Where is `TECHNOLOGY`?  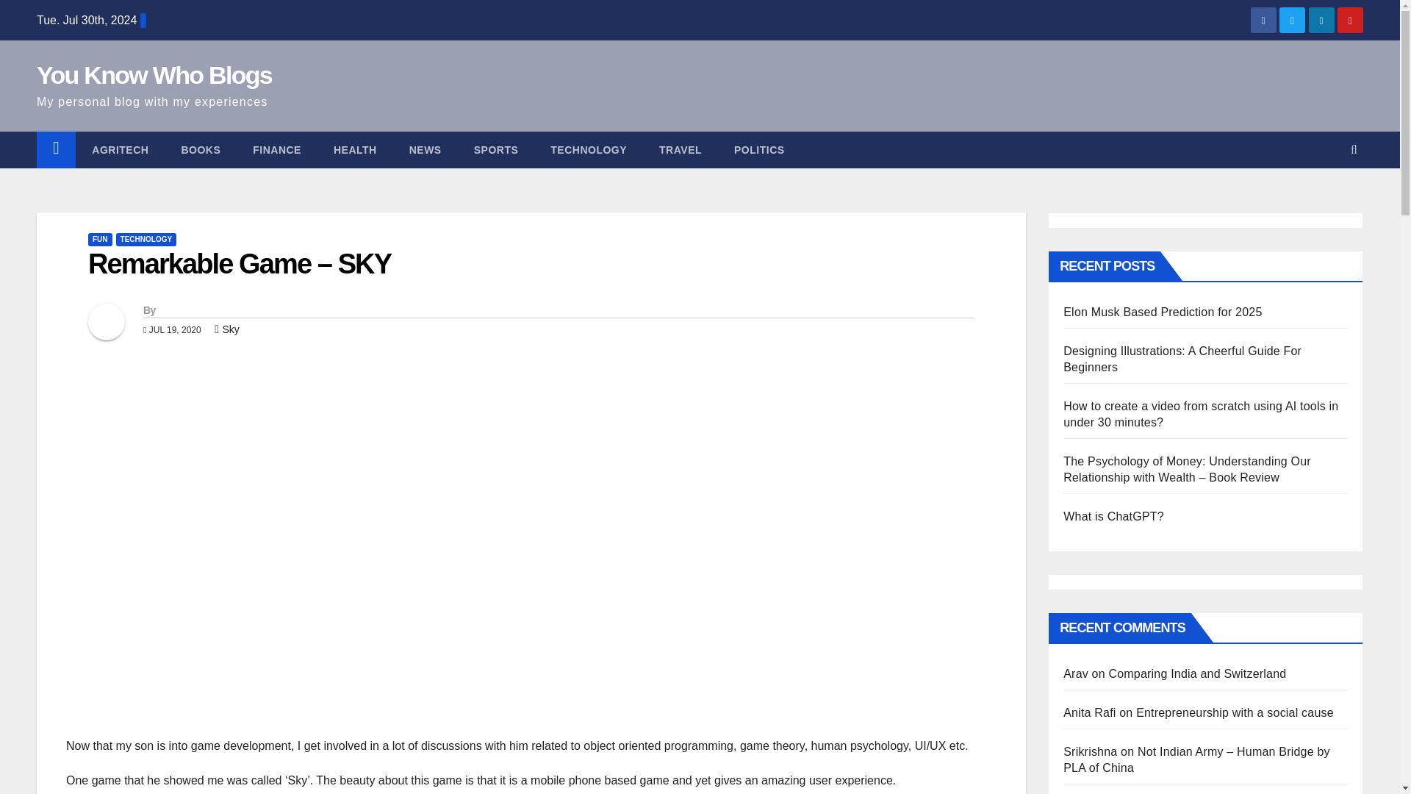
TECHNOLOGY is located at coordinates (146, 240).